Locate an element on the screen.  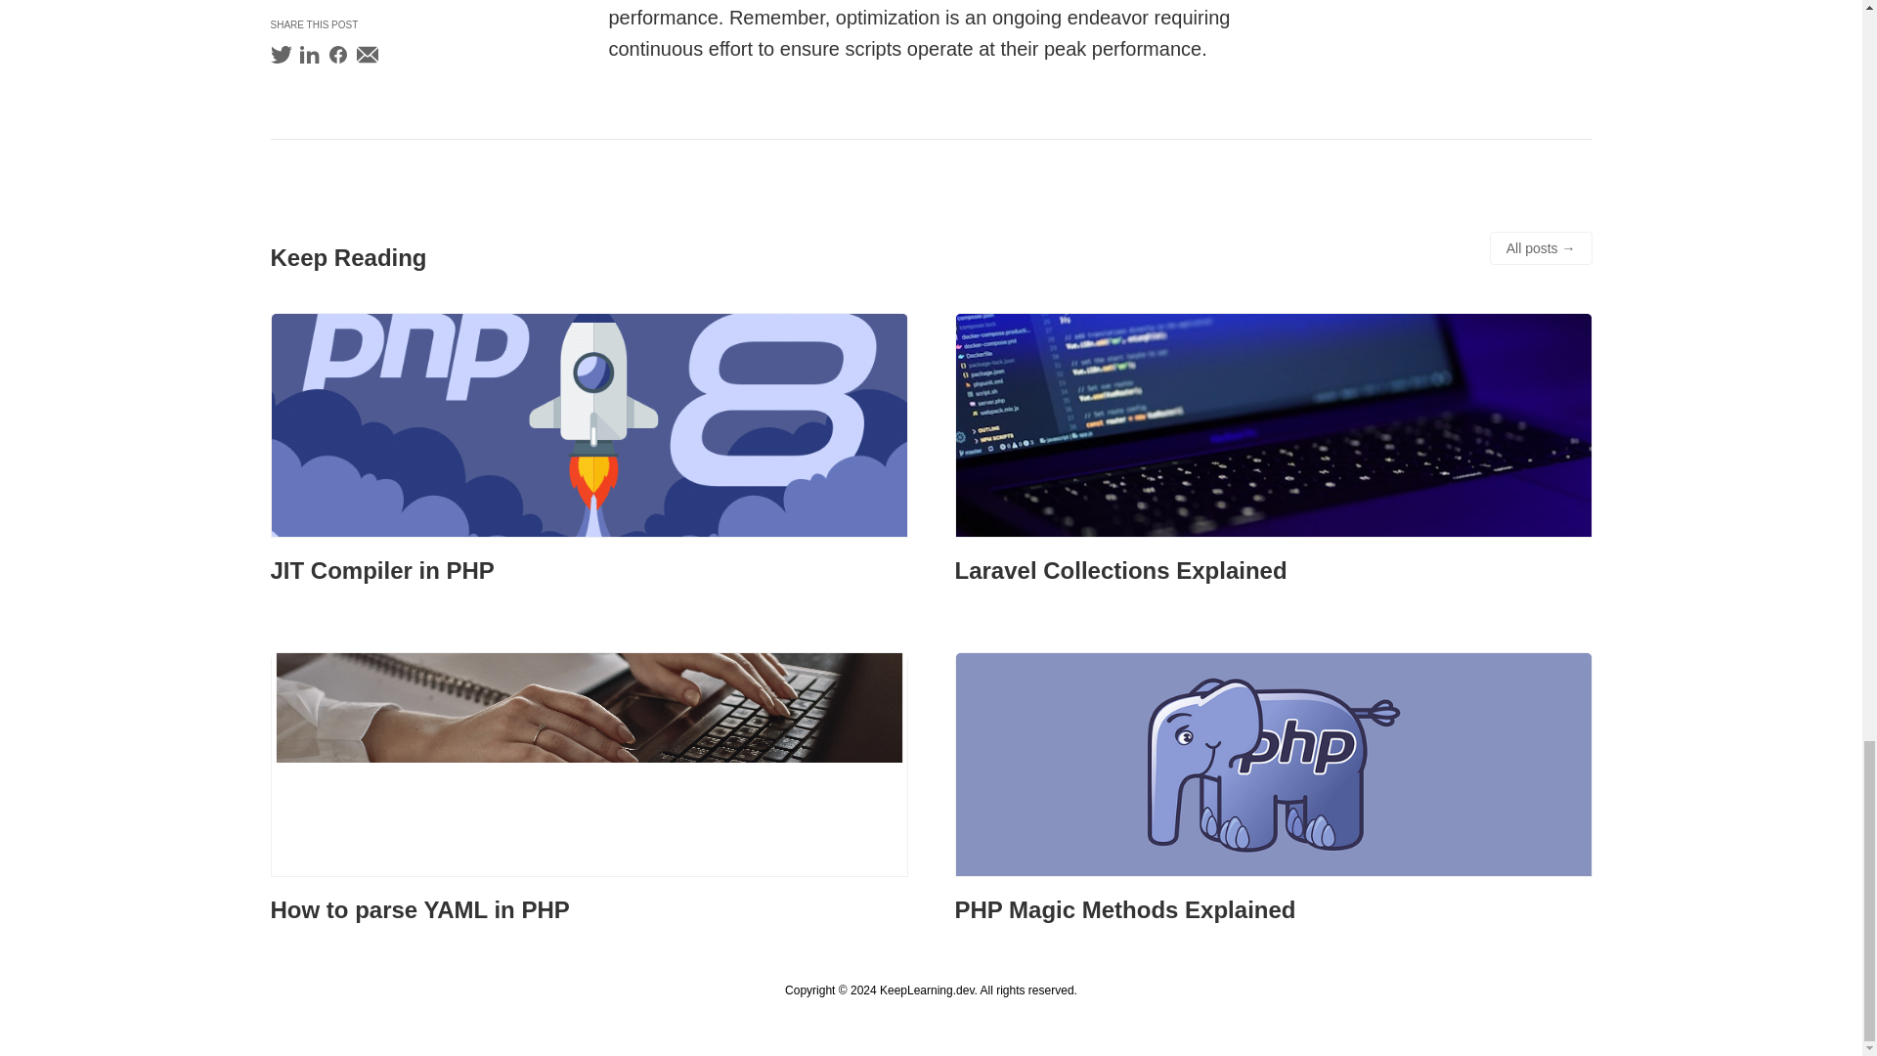
Laravel Collections Explained is located at coordinates (1119, 571).